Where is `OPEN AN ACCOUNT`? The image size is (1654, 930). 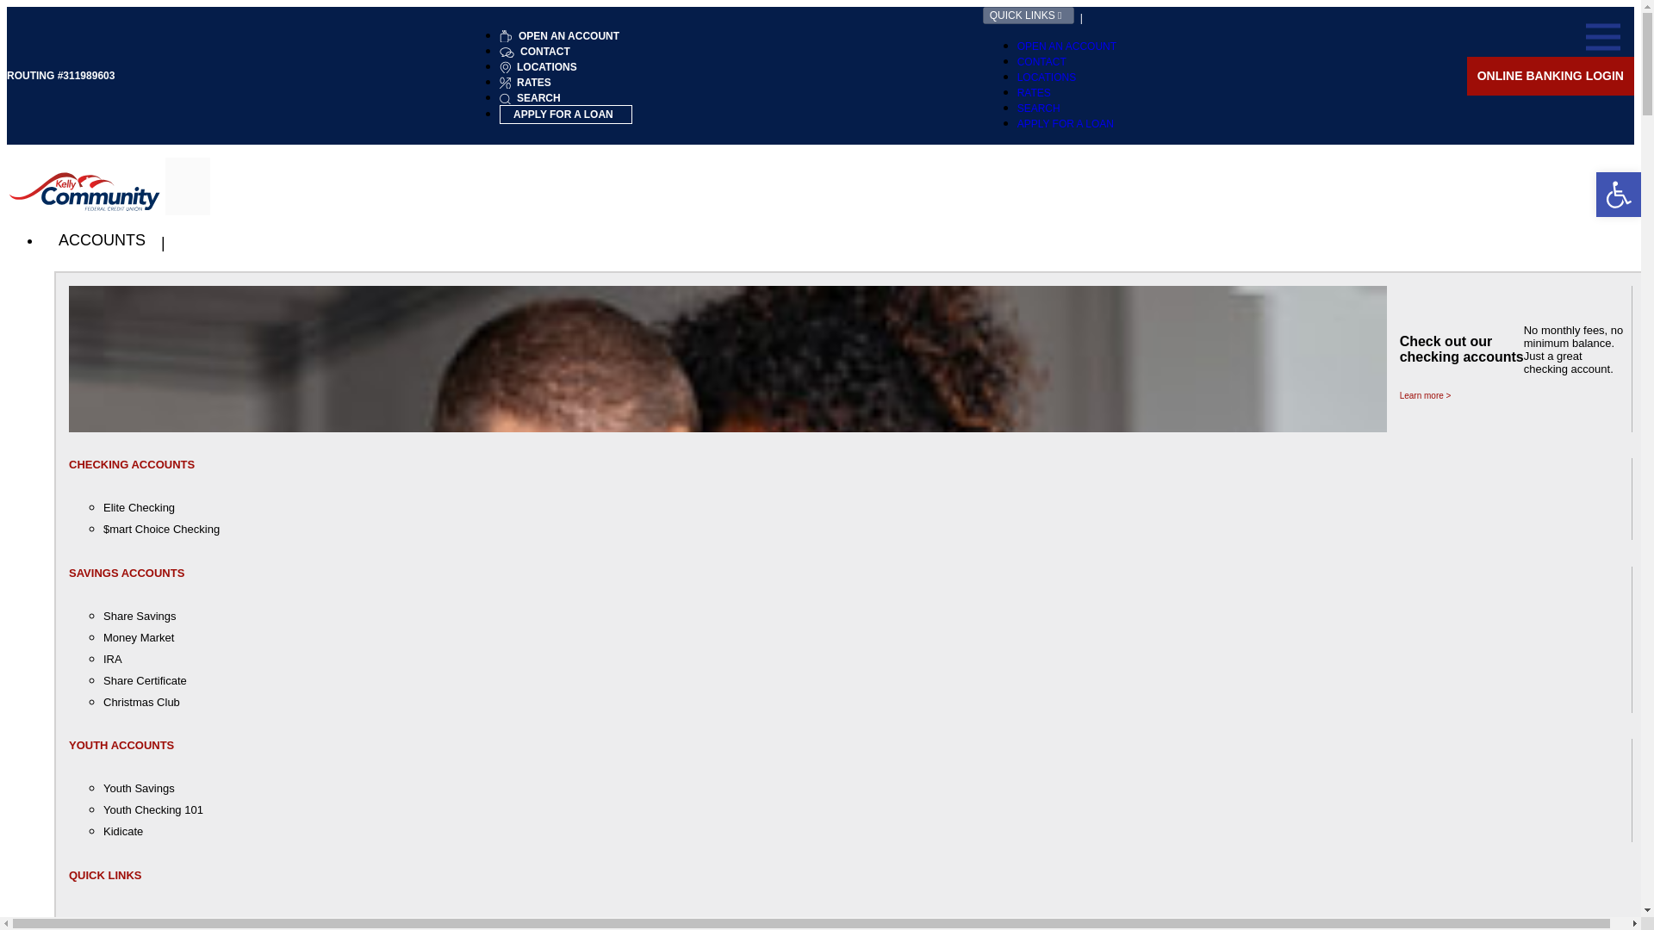 OPEN AN ACCOUNT is located at coordinates (565, 35).